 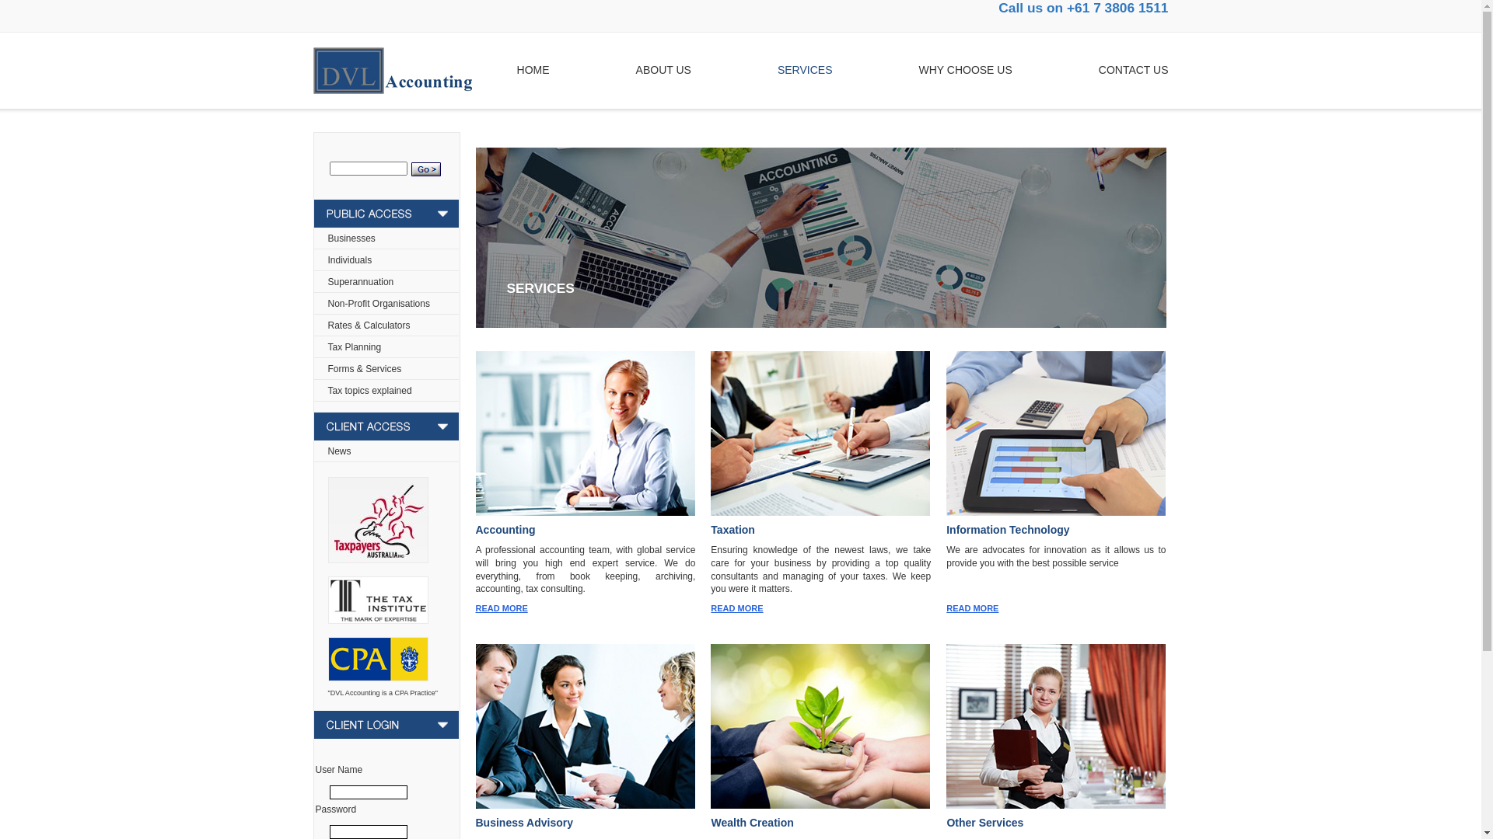 What do you see at coordinates (350, 260) in the screenshot?
I see `Individuals` at bounding box center [350, 260].